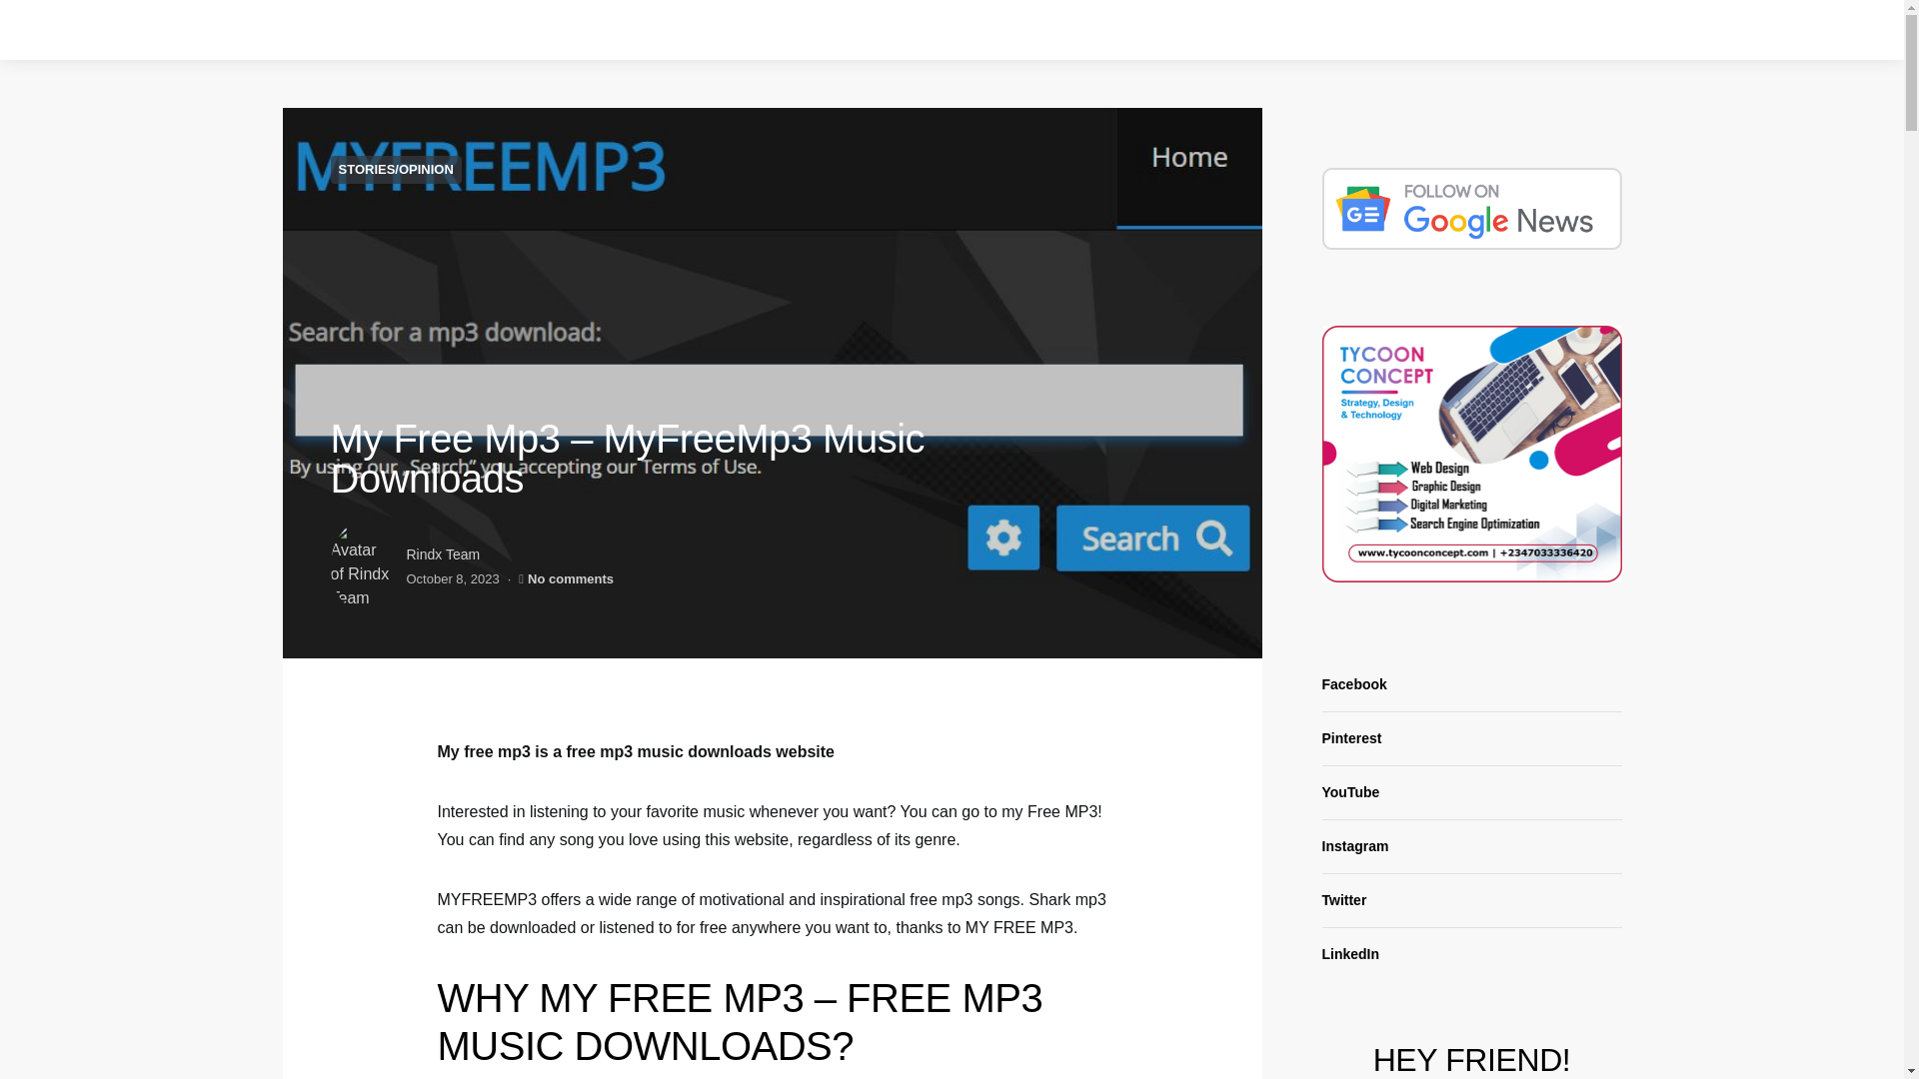 The width and height of the screenshot is (1919, 1079). What do you see at coordinates (1167, 30) in the screenshot?
I see `MARKETING` at bounding box center [1167, 30].